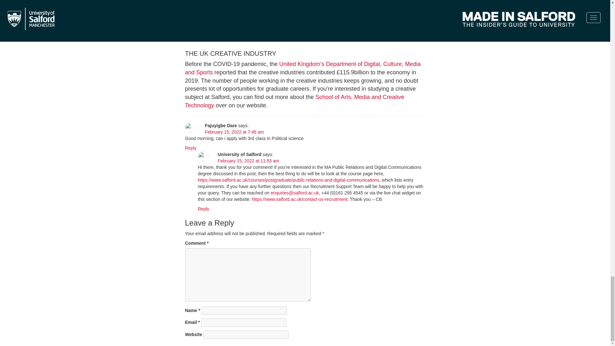 The height and width of the screenshot is (346, 615). I want to click on School of Arts, Media and Creative Technology, so click(294, 101).